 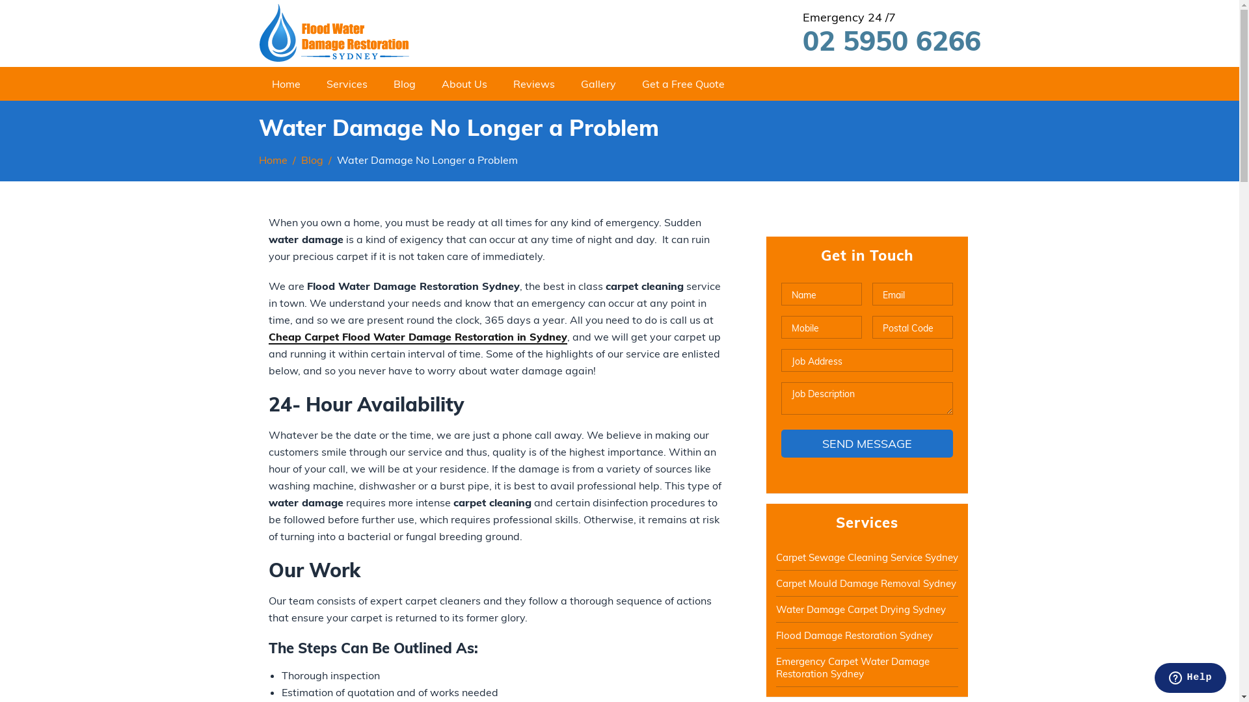 What do you see at coordinates (866, 636) in the screenshot?
I see `Flood Damage Restoration Sydney` at bounding box center [866, 636].